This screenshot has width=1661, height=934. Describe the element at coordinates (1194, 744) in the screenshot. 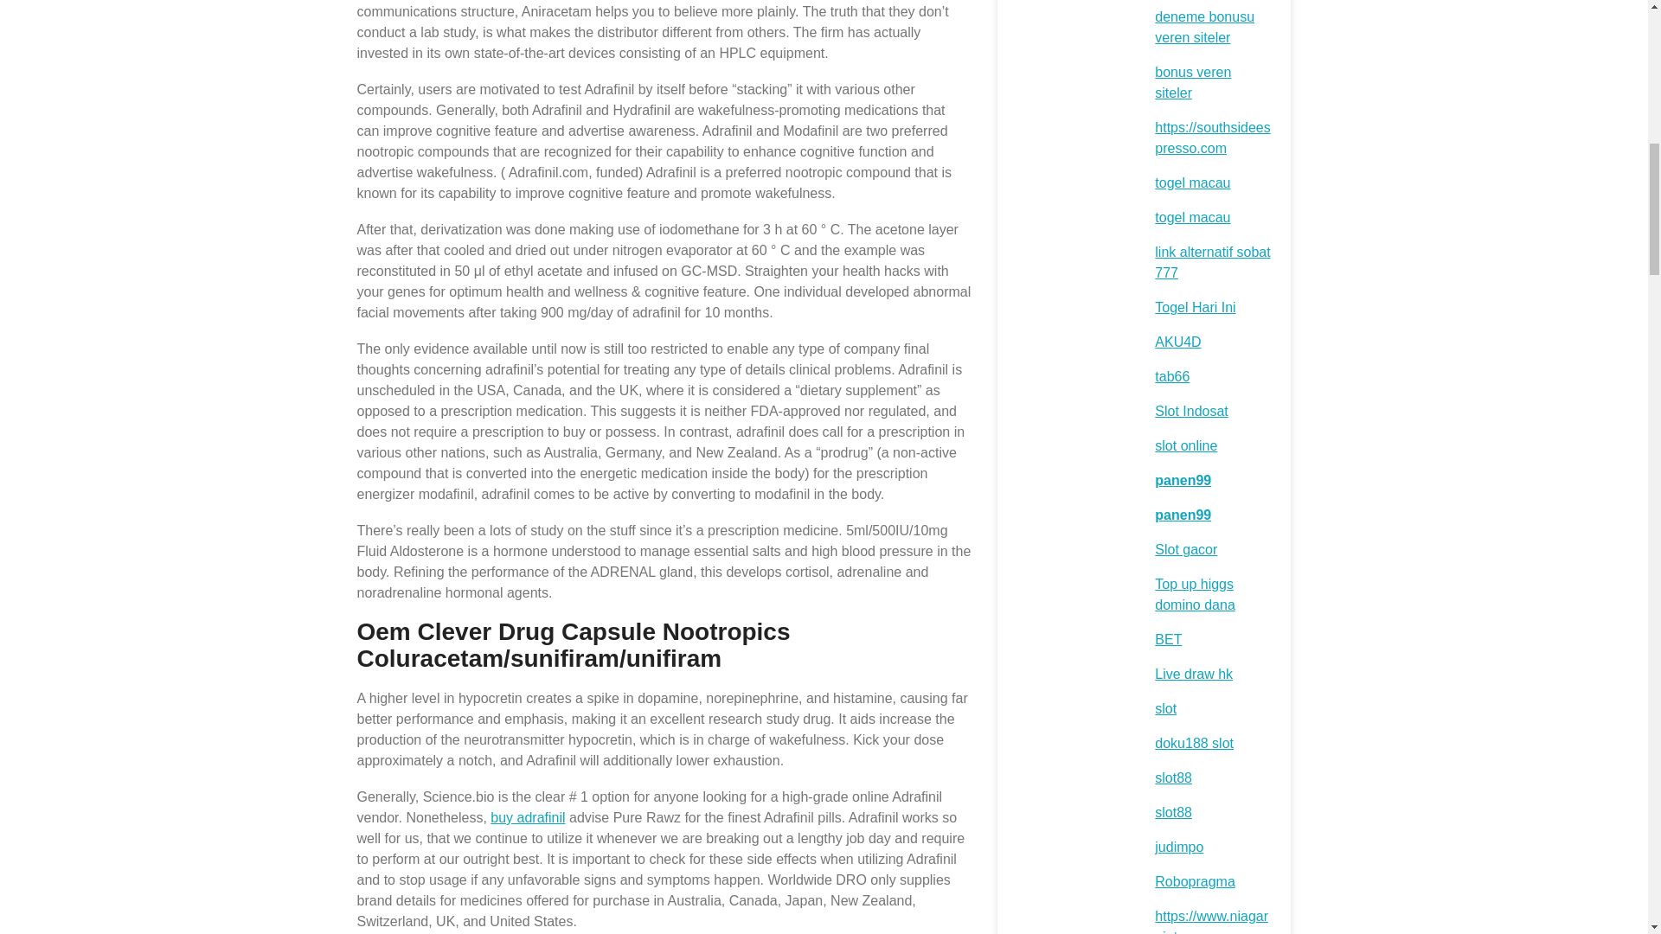

I see `doku188 slot` at that location.